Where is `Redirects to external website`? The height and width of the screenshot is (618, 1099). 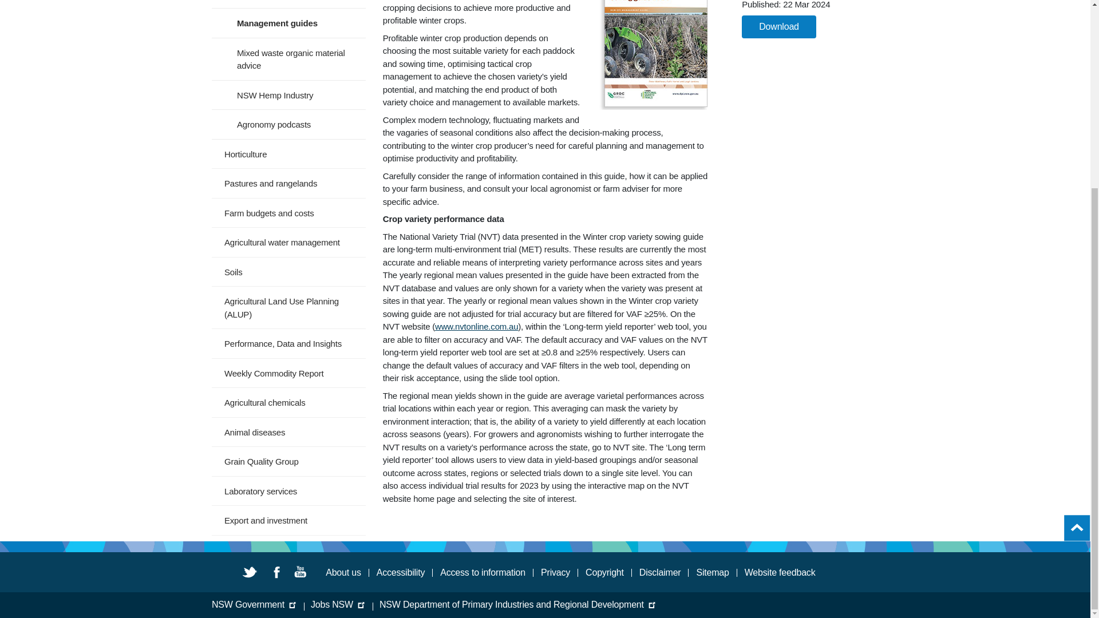
Redirects to external website is located at coordinates (661, 573).